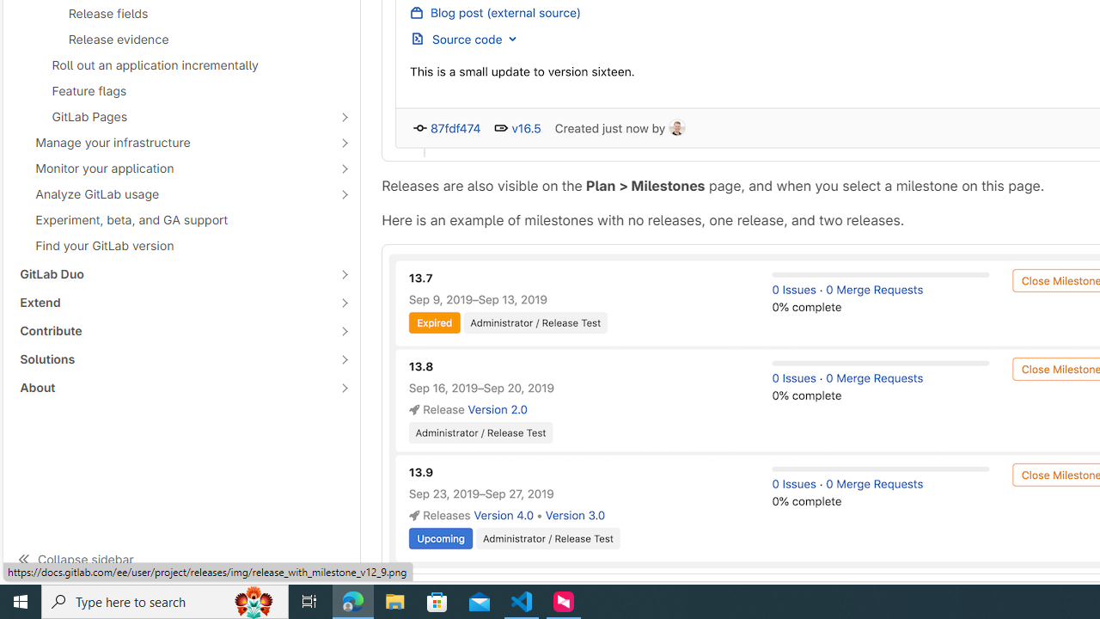  What do you see at coordinates (172, 117) in the screenshot?
I see `GitLab Pages` at bounding box center [172, 117].